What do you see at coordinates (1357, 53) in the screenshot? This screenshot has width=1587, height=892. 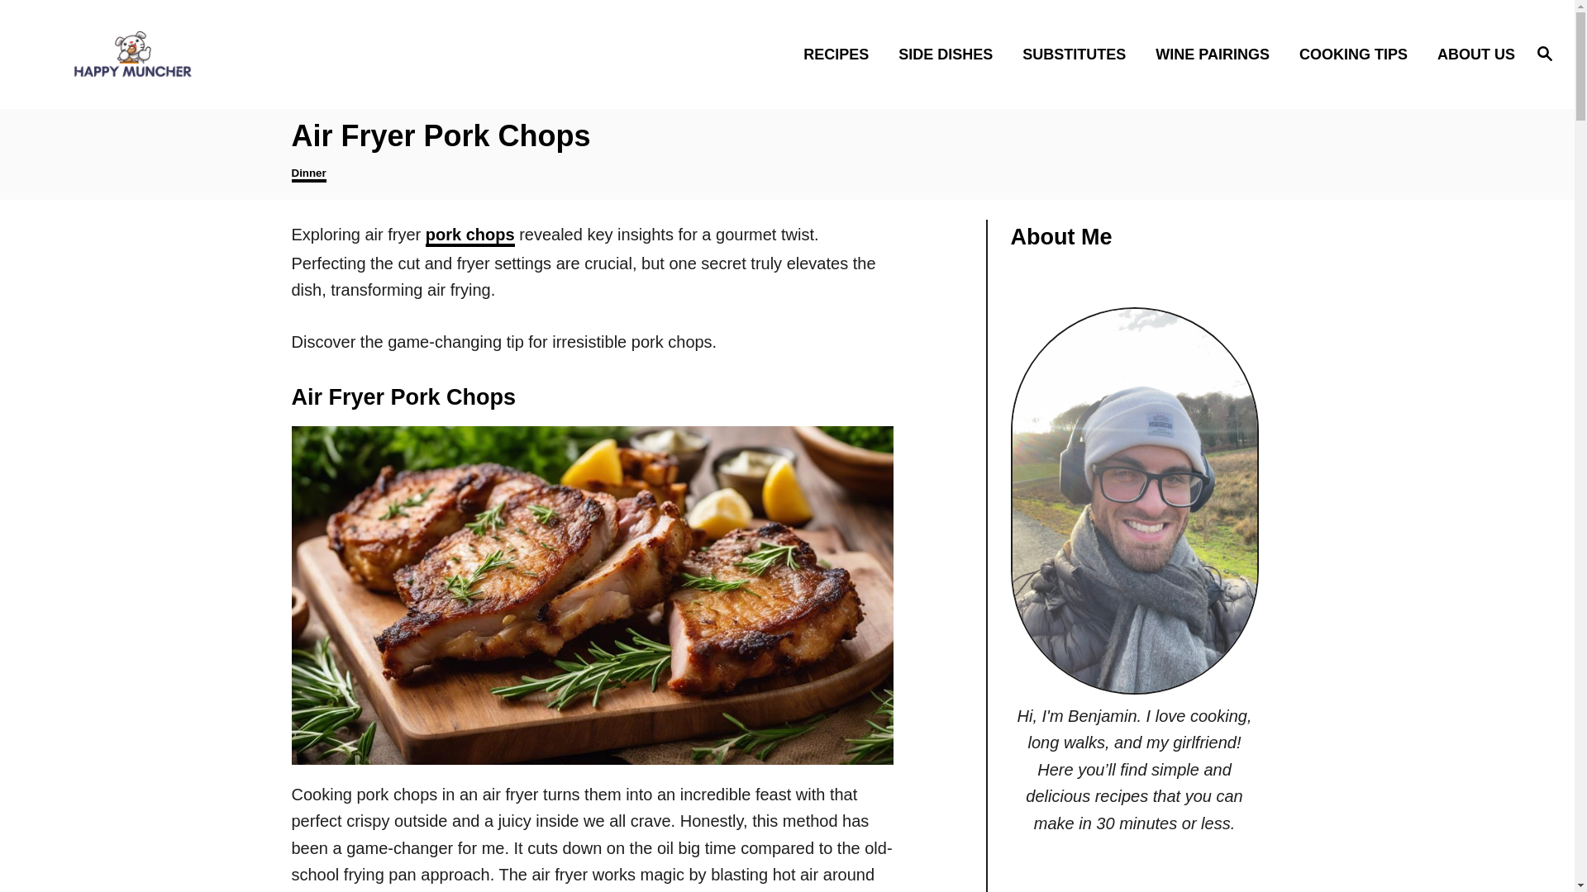 I see `COOKING TIPS` at bounding box center [1357, 53].